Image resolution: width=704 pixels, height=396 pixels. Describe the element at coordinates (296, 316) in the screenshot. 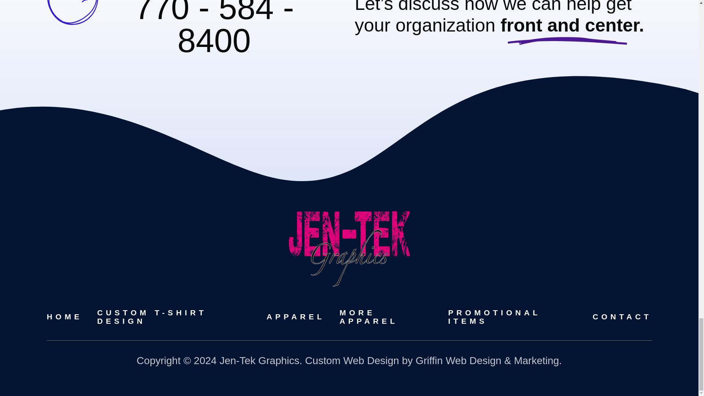

I see `APPAREL` at that location.